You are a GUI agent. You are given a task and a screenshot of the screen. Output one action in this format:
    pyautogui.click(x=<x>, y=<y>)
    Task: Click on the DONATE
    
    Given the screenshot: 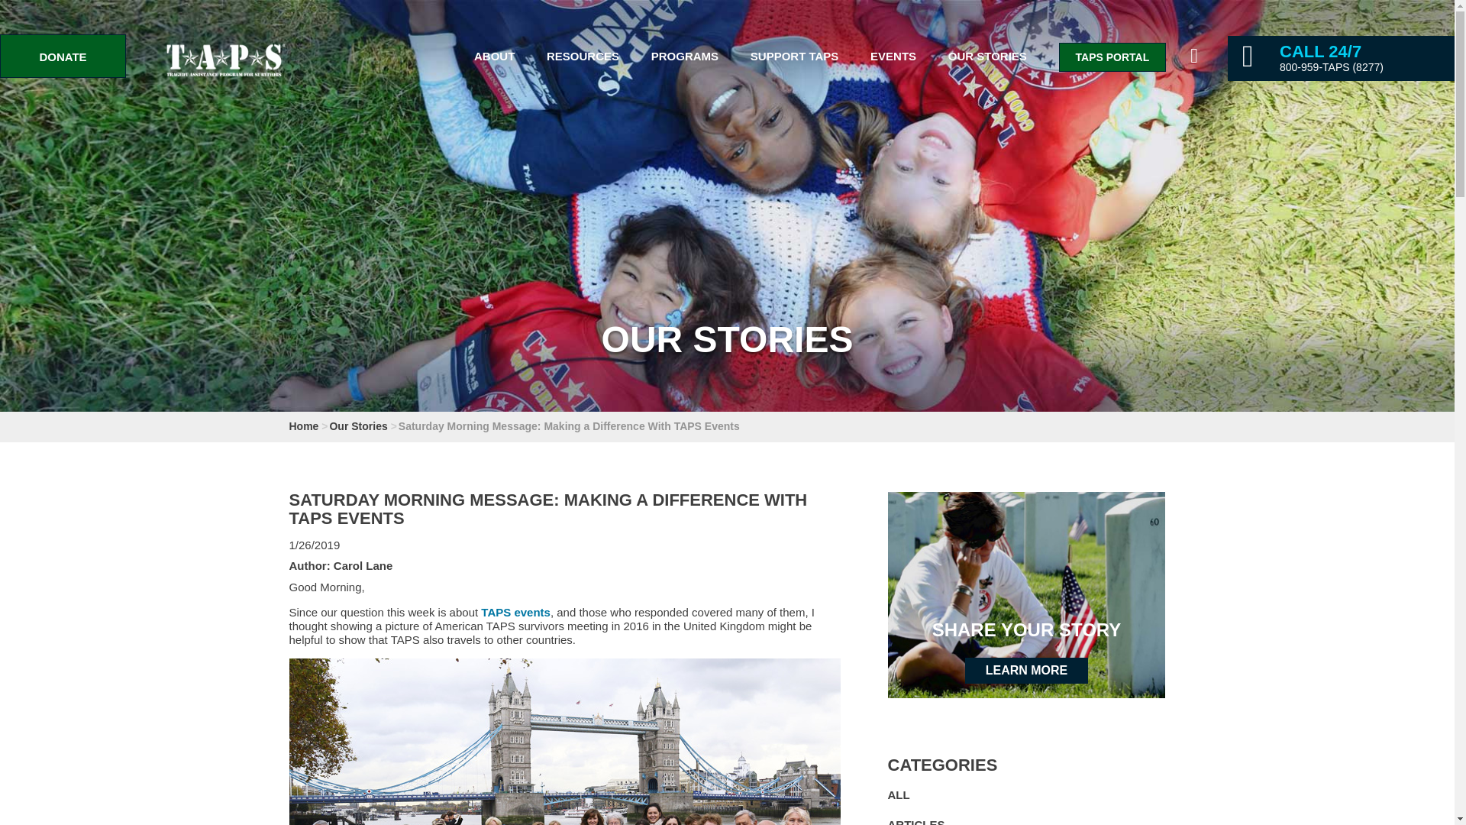 What is the action you would take?
    pyautogui.click(x=63, y=56)
    